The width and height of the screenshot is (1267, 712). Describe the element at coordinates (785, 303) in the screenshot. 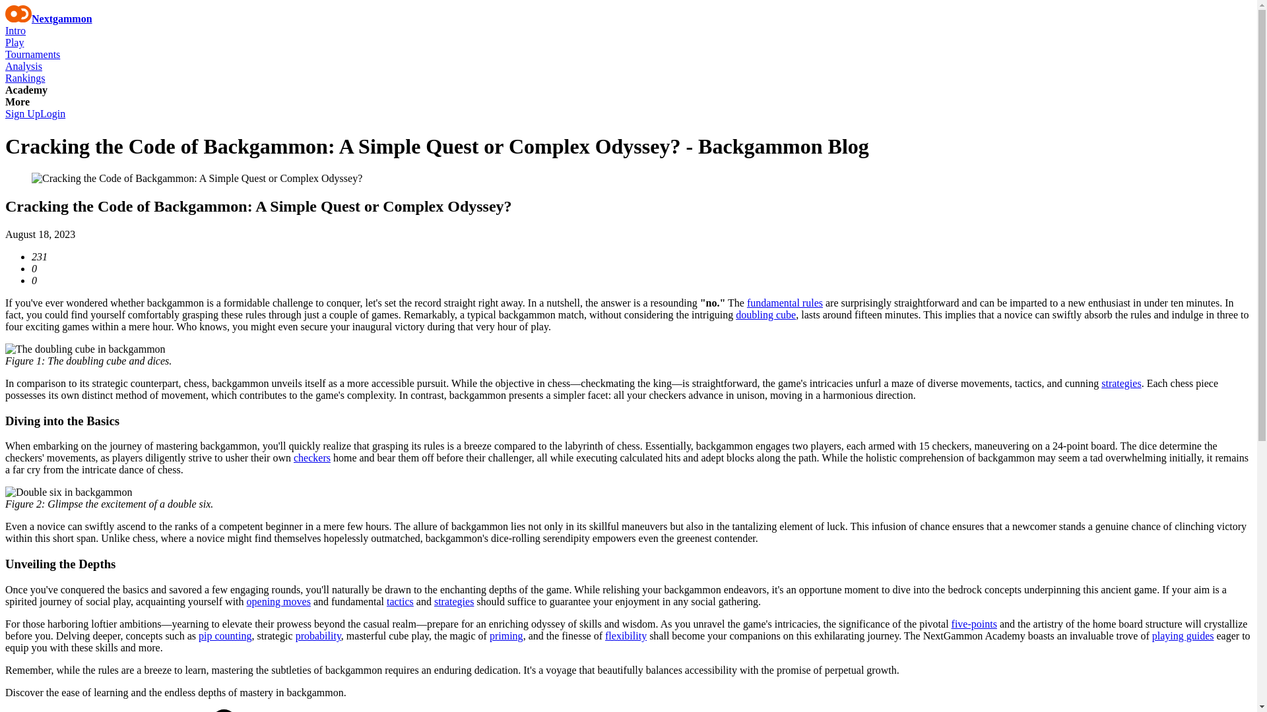

I see `fundamental rules` at that location.